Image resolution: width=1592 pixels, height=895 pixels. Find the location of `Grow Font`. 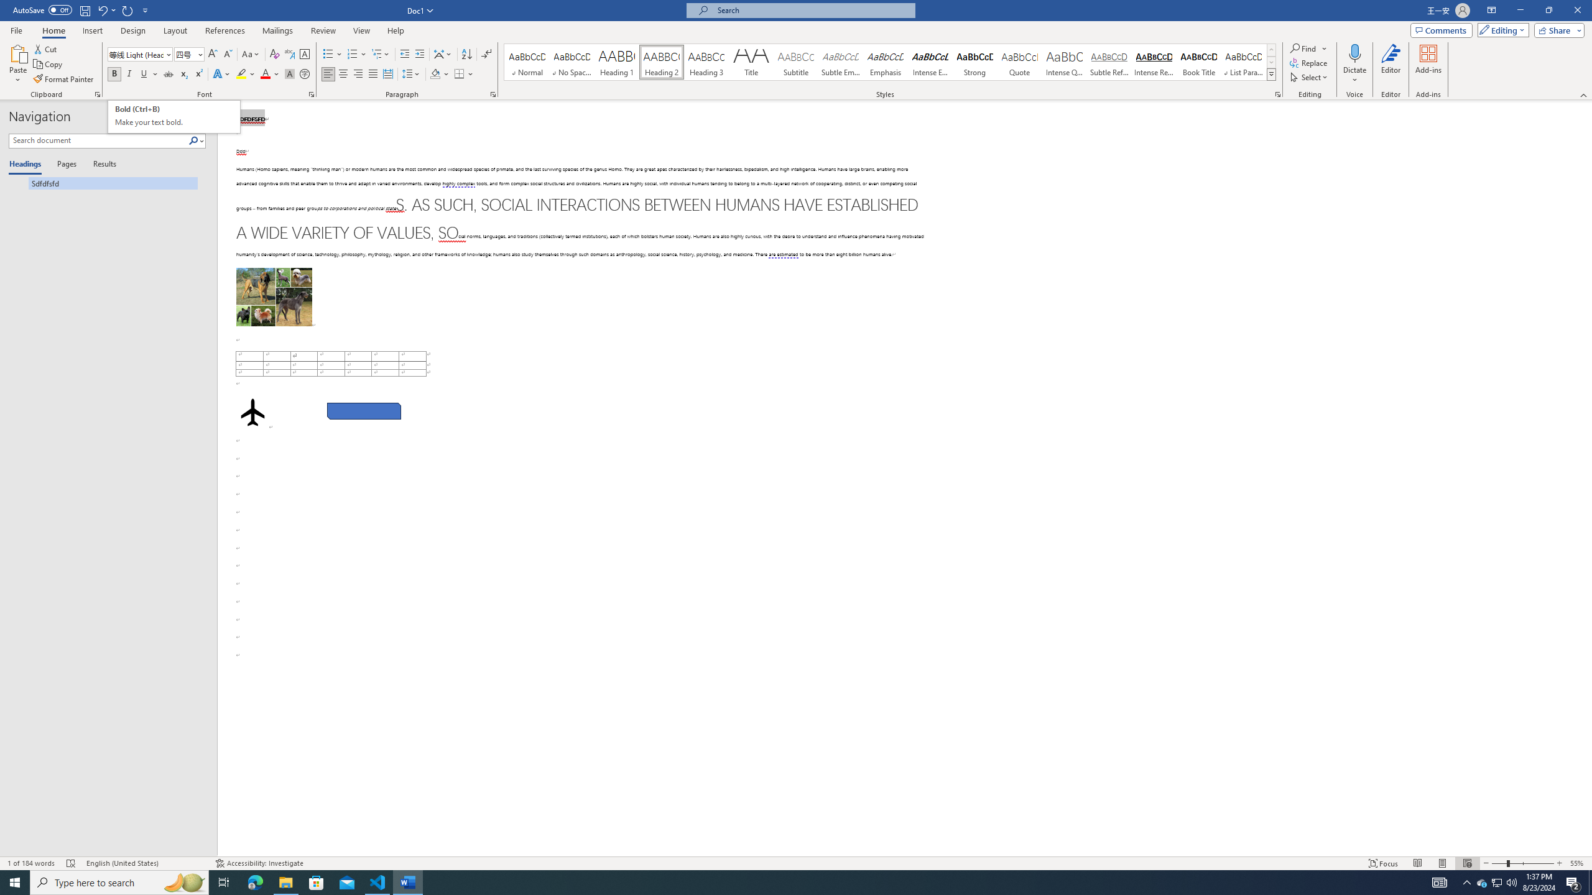

Grow Font is located at coordinates (213, 55).